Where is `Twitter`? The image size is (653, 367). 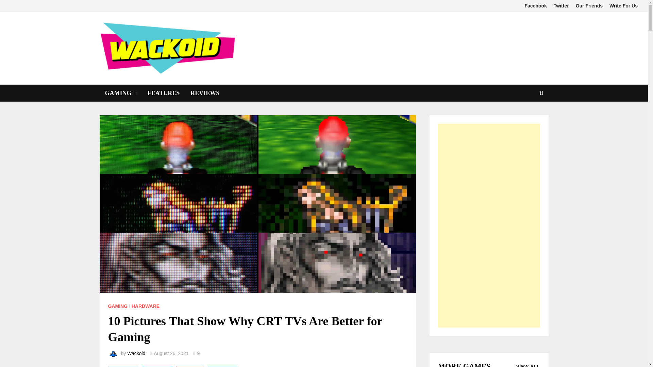
Twitter is located at coordinates (561, 6).